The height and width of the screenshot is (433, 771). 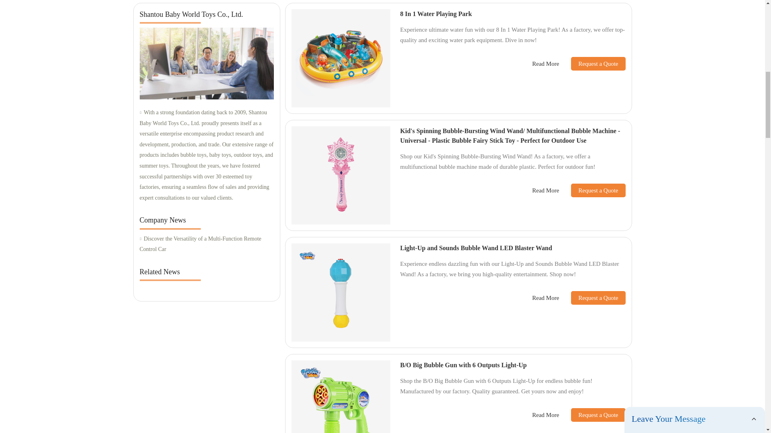 I want to click on Read More, so click(x=545, y=63).